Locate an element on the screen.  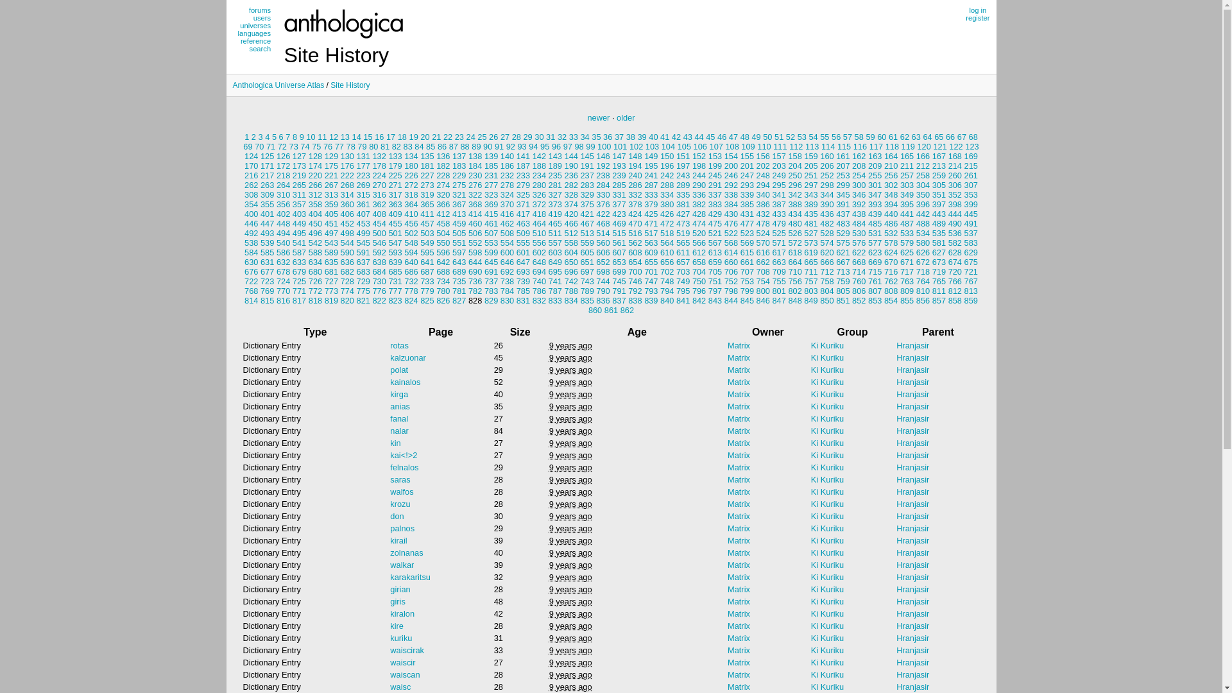
844 is located at coordinates (732, 300).